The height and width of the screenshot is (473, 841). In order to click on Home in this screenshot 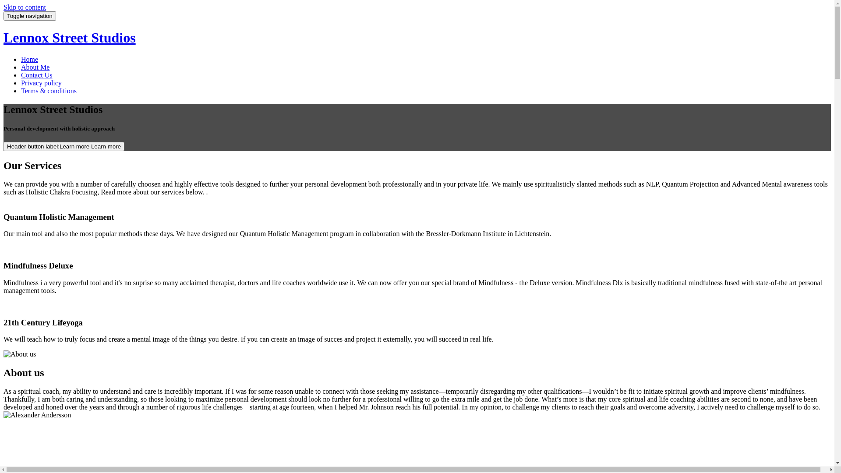, I will do `click(30, 60)`.